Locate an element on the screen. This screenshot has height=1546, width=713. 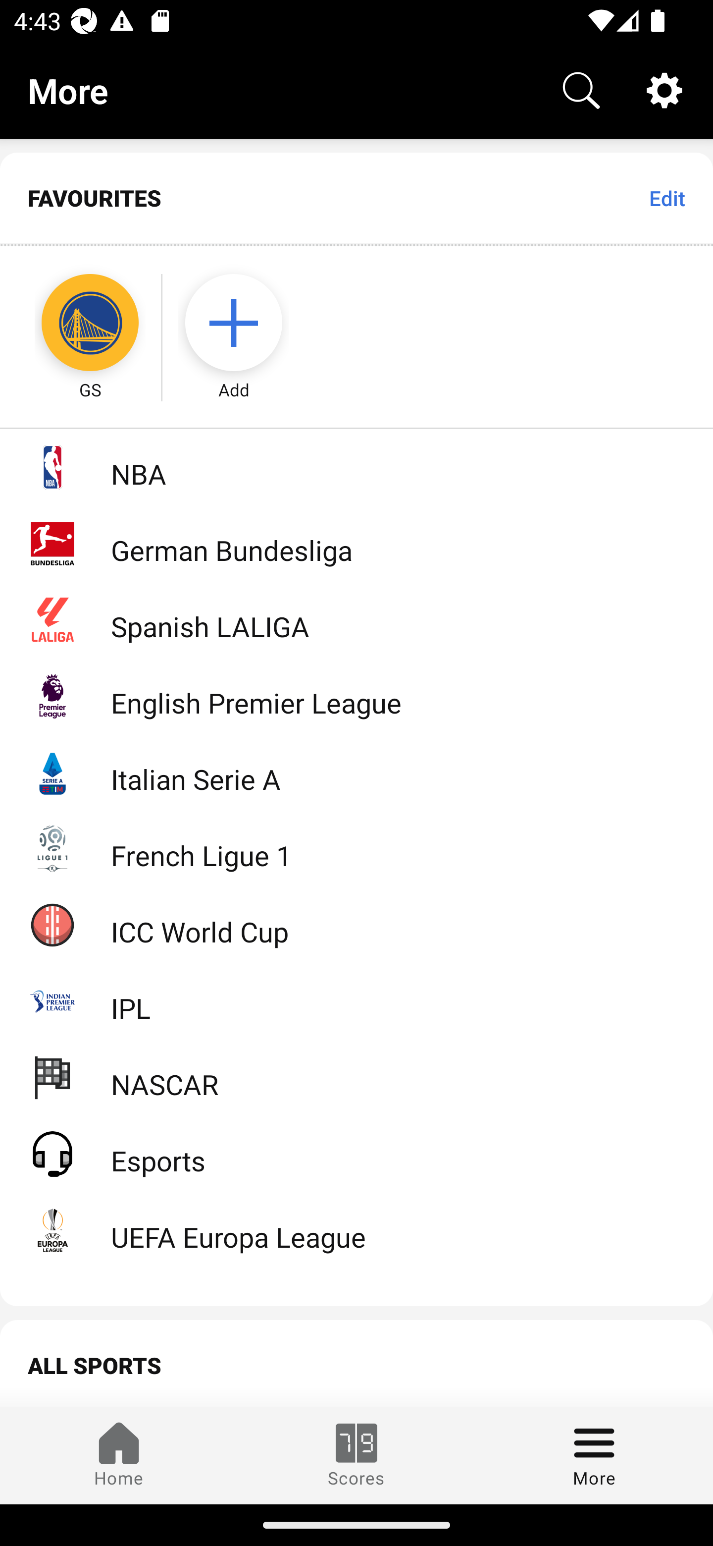
NBA is located at coordinates (356, 467).